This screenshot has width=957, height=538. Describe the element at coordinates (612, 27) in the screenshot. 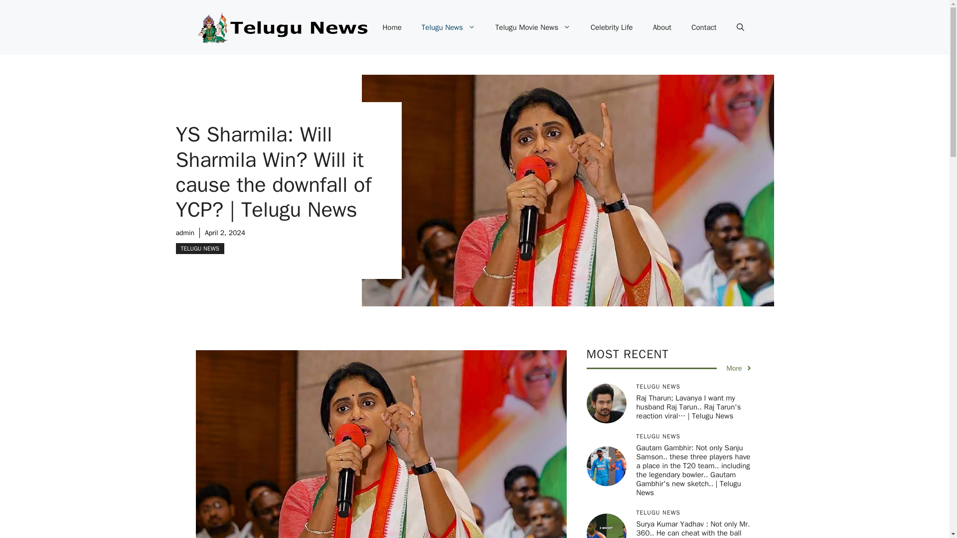

I see `Celebrity Life` at that location.